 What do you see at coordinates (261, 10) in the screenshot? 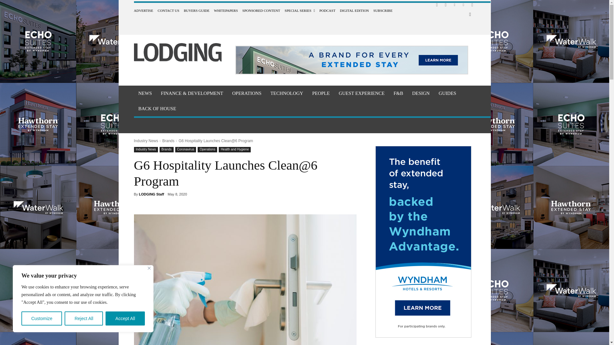
I see `SPONSORED CONTENT` at bounding box center [261, 10].